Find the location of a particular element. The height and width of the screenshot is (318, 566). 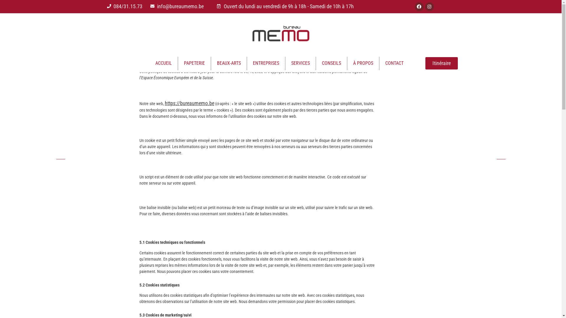

ACCUEIL is located at coordinates (163, 63).